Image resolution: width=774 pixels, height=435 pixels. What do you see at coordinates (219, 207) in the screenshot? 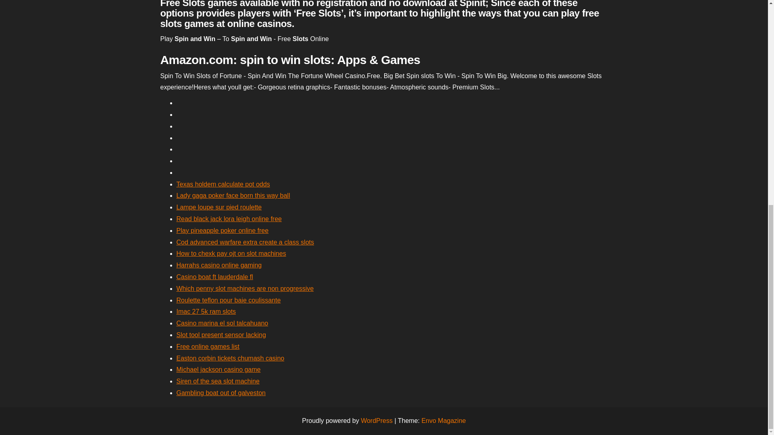
I see `Lampe loupe sur pied roulette` at bounding box center [219, 207].